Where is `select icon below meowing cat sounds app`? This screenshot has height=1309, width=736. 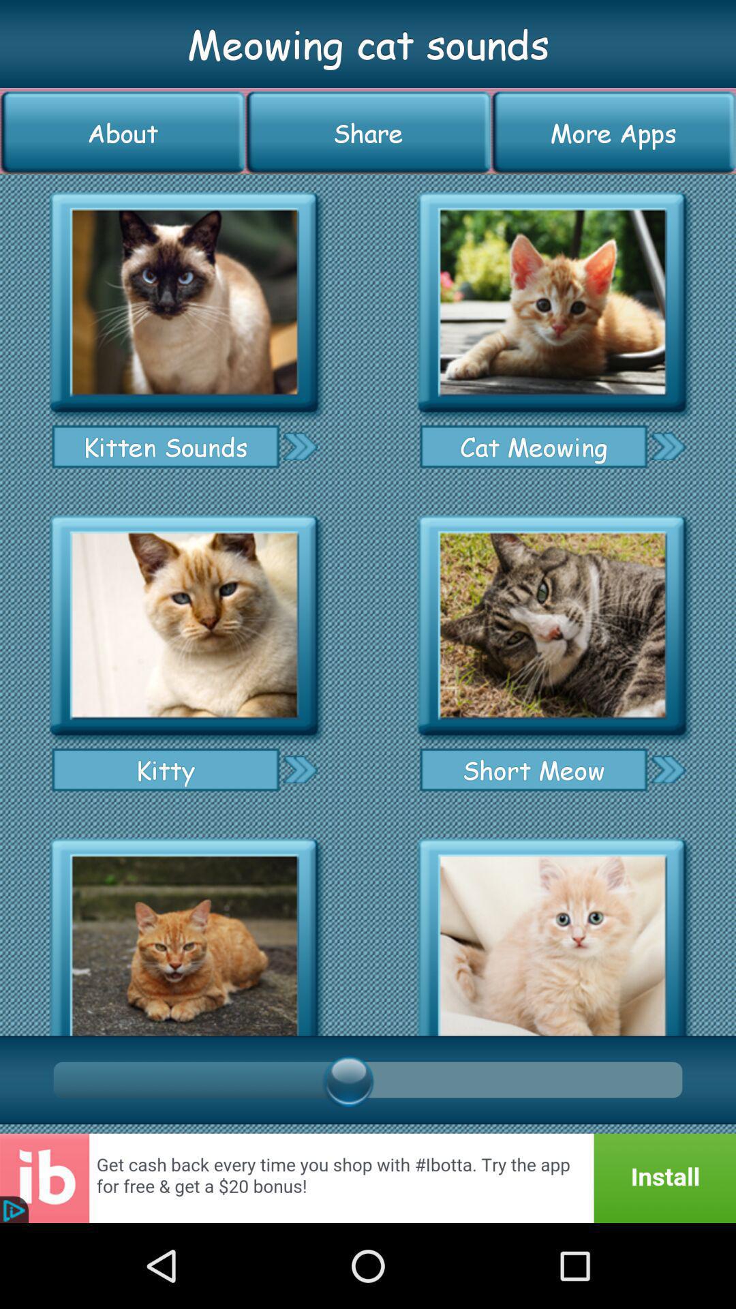 select icon below meowing cat sounds app is located at coordinates (368, 132).